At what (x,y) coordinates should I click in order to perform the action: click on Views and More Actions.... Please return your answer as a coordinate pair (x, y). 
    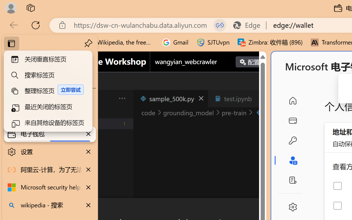
    Looking at the image, I should click on (122, 98).